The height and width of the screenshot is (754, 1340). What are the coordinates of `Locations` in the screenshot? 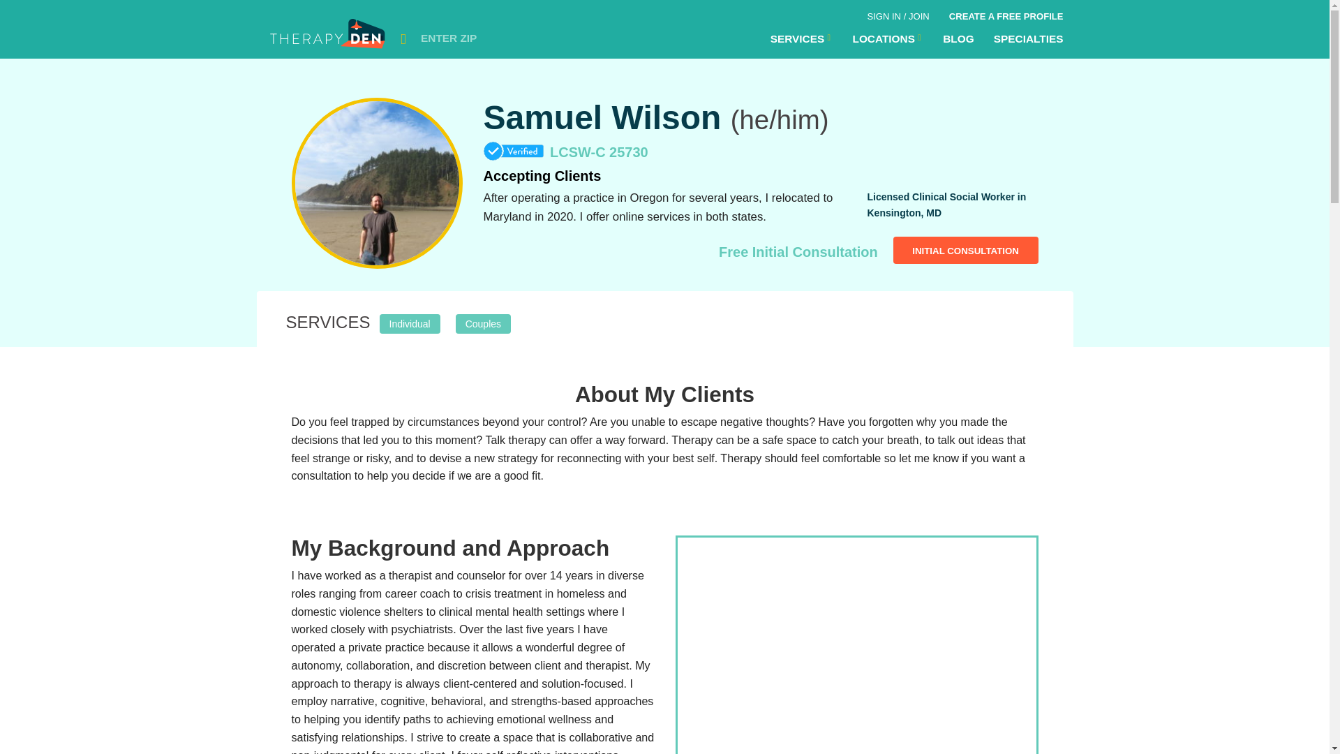 It's located at (888, 38).